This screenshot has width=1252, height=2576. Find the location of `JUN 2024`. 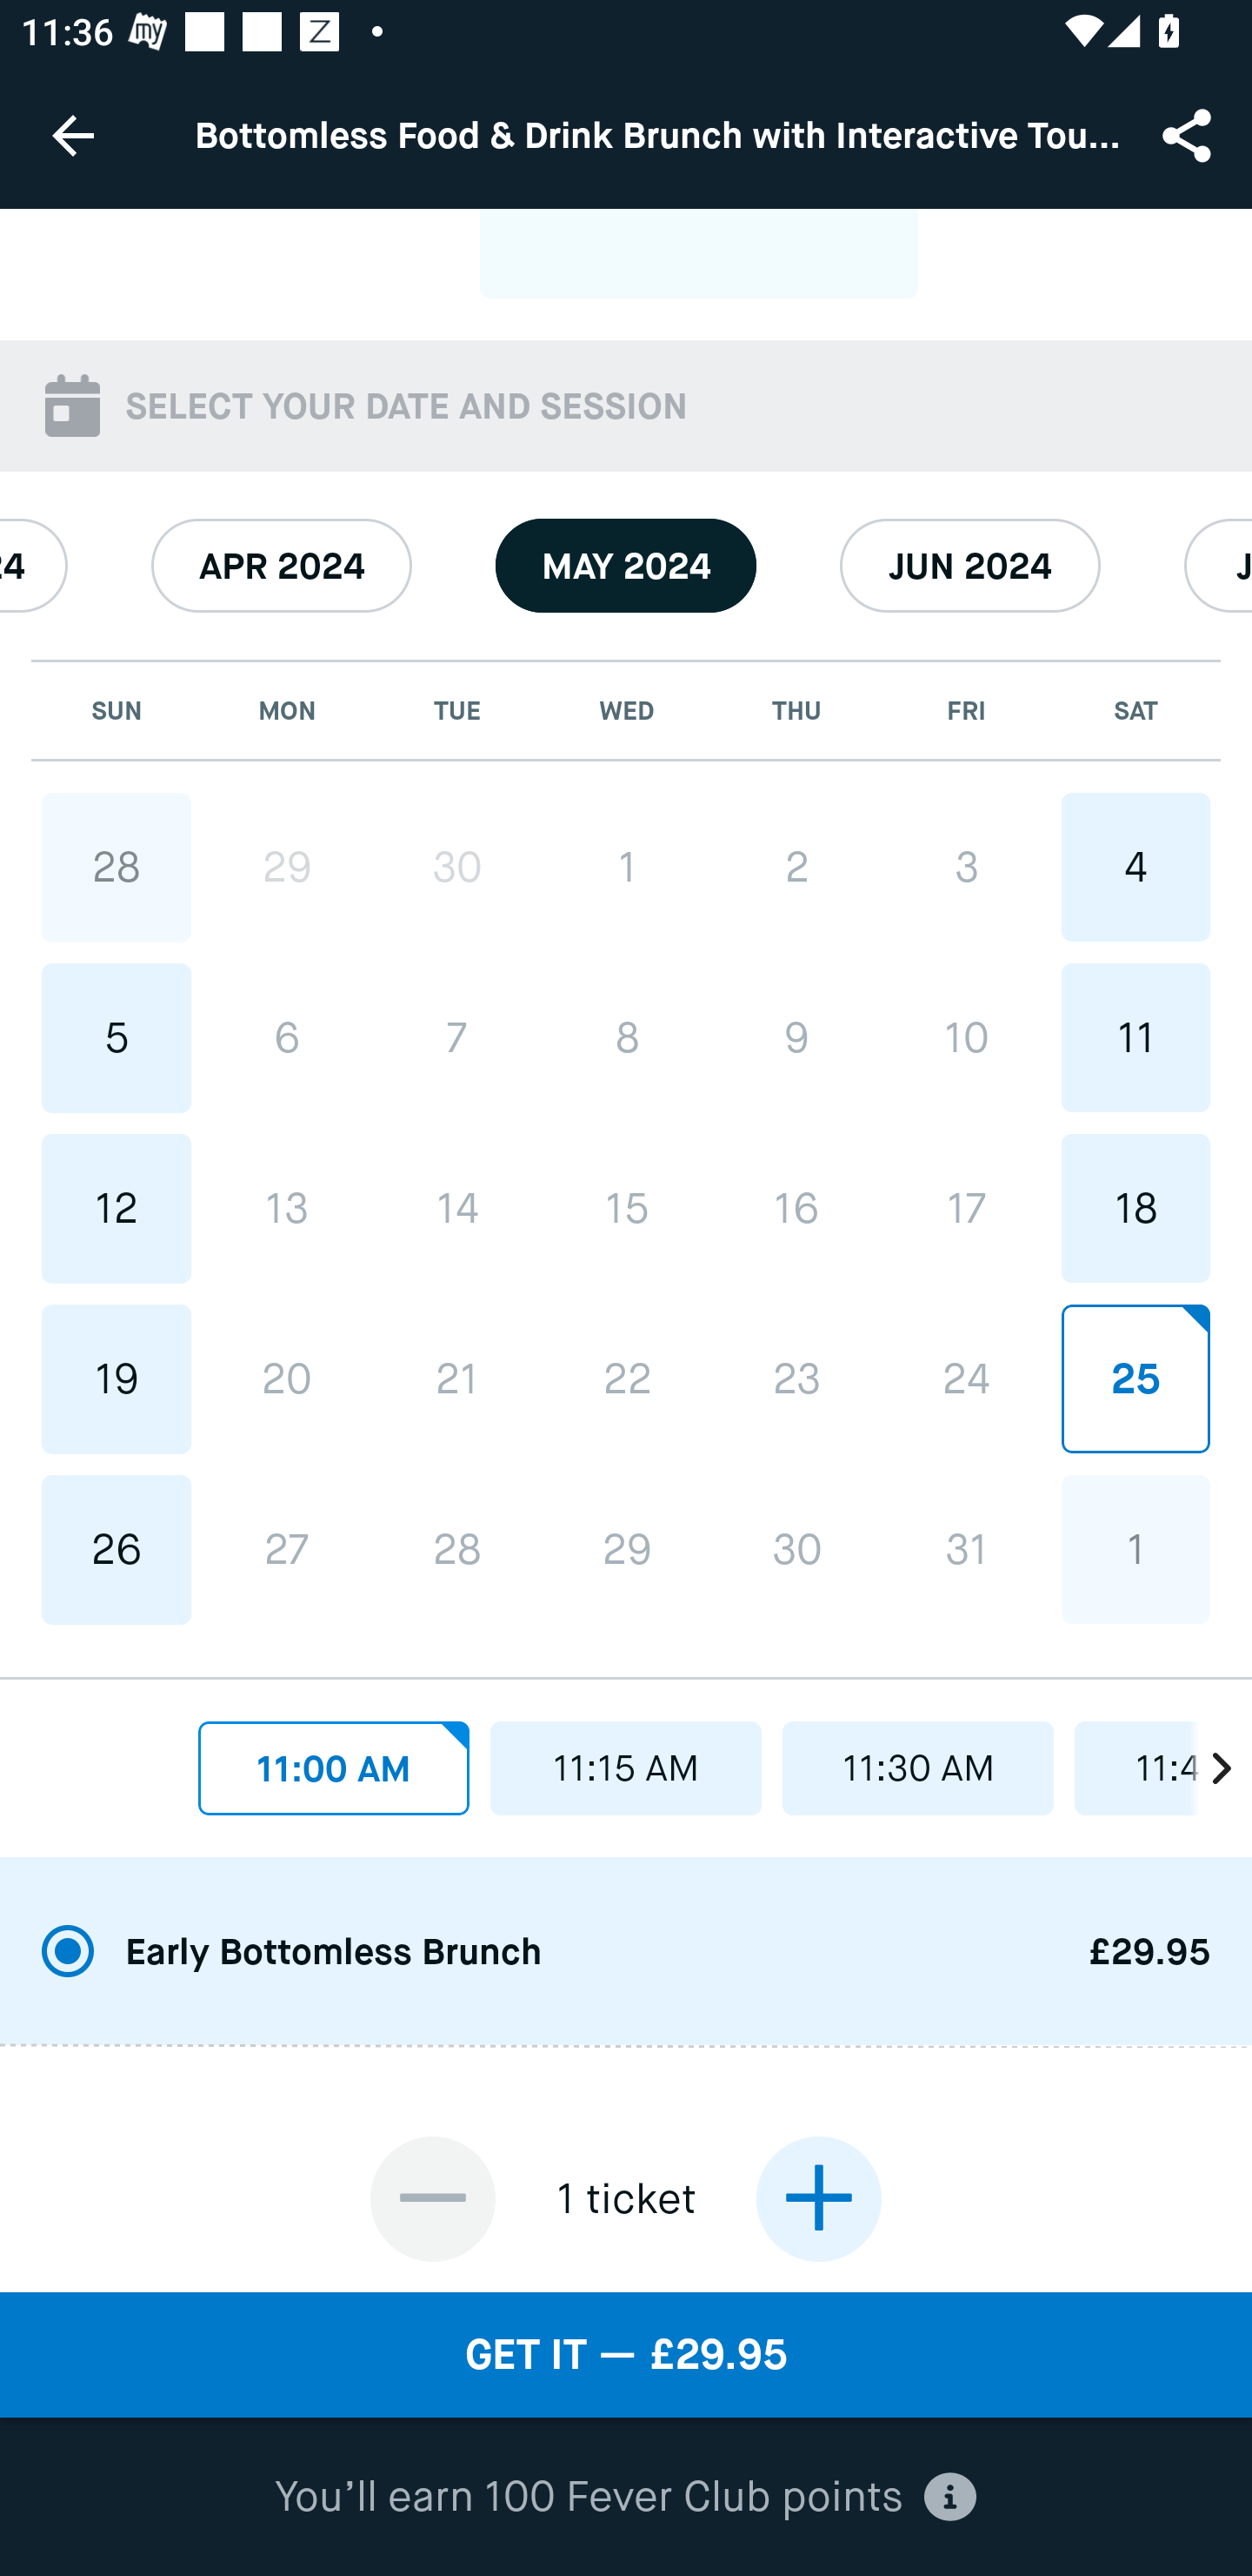

JUN 2024 is located at coordinates (970, 566).